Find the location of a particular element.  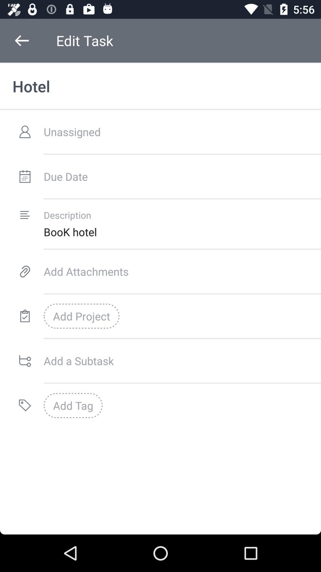

turn off the item below the add project item is located at coordinates (182, 360).